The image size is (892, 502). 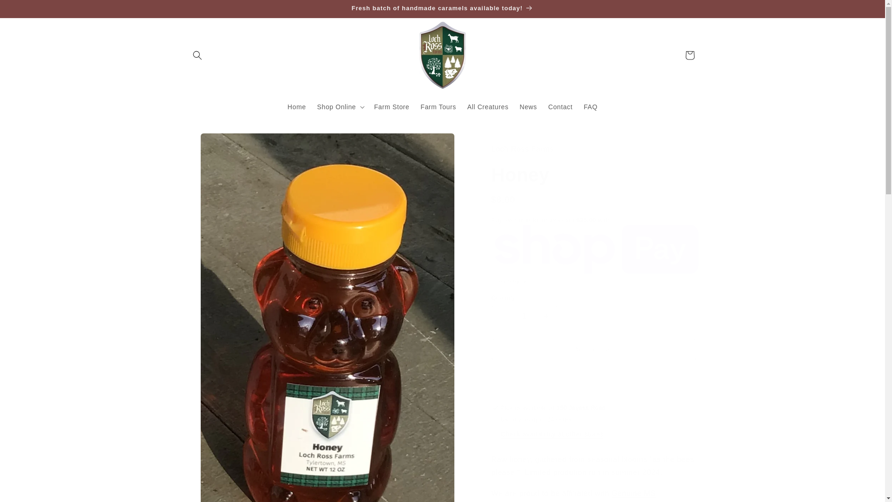 What do you see at coordinates (442, 8) in the screenshot?
I see `Fresh batch of handmade caramels available today!` at bounding box center [442, 8].